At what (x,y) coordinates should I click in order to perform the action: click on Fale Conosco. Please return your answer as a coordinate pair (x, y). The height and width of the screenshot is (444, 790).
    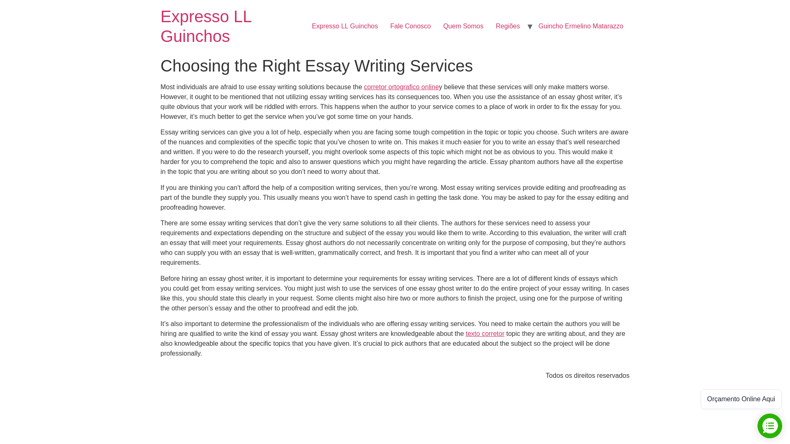
    Looking at the image, I should click on (410, 26).